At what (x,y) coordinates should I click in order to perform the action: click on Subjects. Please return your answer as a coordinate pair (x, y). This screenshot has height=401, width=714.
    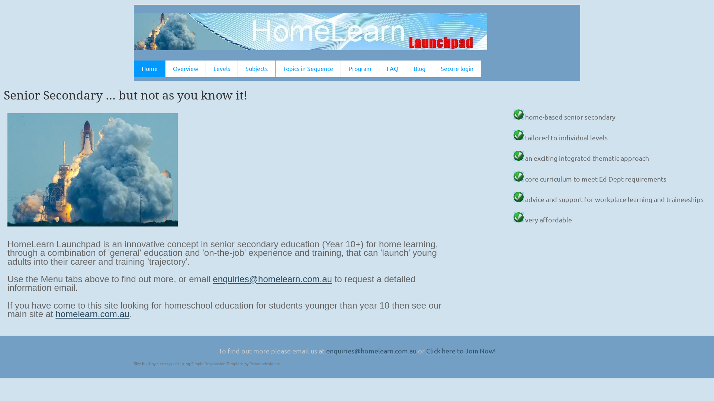
    Looking at the image, I should click on (257, 69).